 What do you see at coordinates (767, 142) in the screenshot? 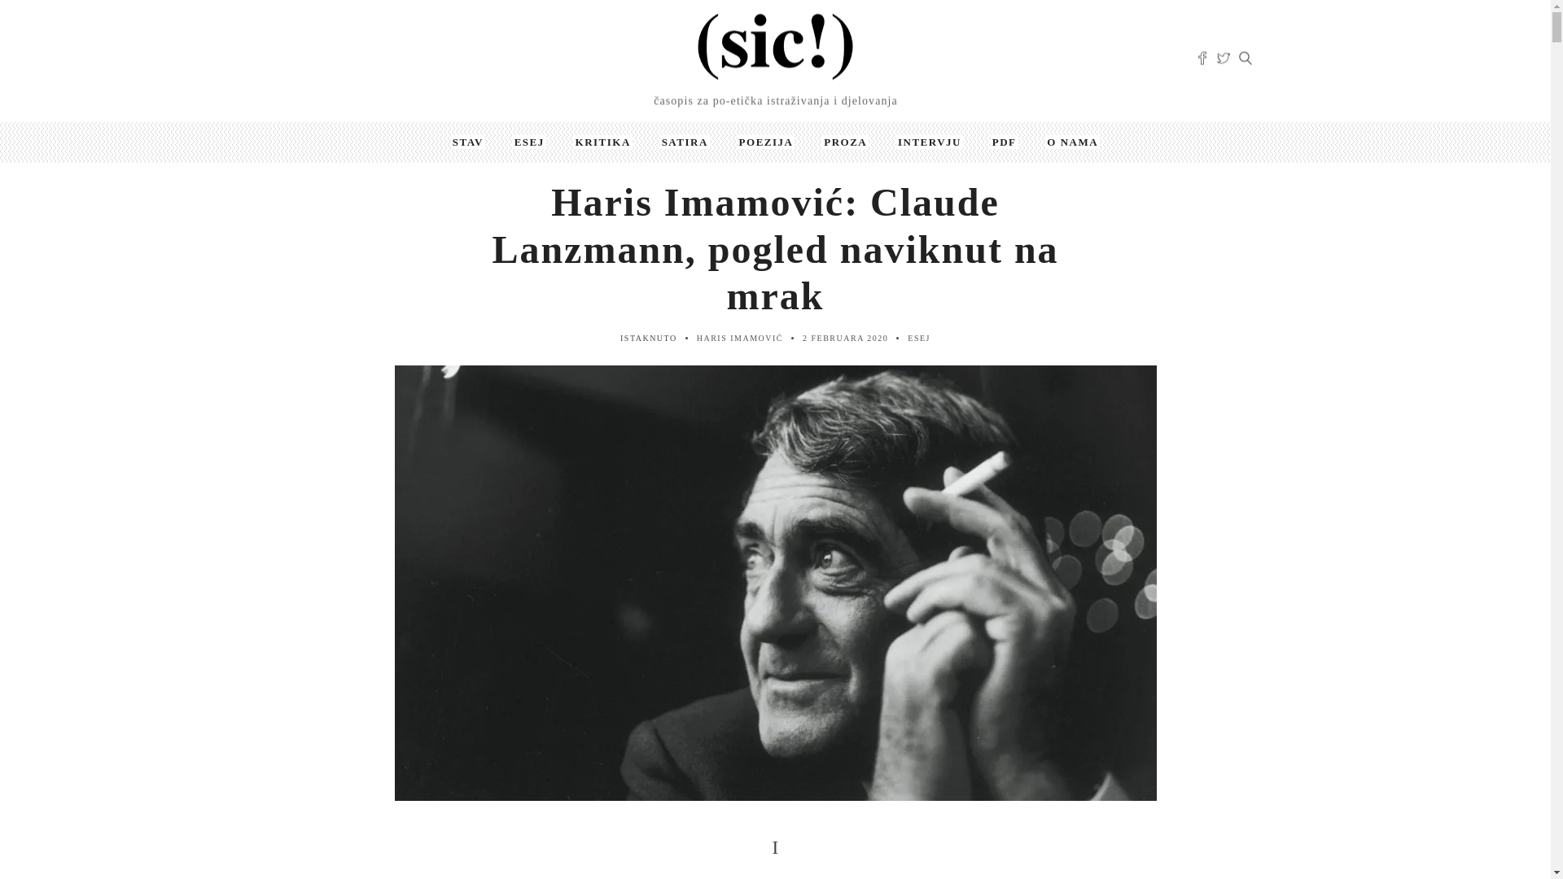
I see `POEZIJA` at bounding box center [767, 142].